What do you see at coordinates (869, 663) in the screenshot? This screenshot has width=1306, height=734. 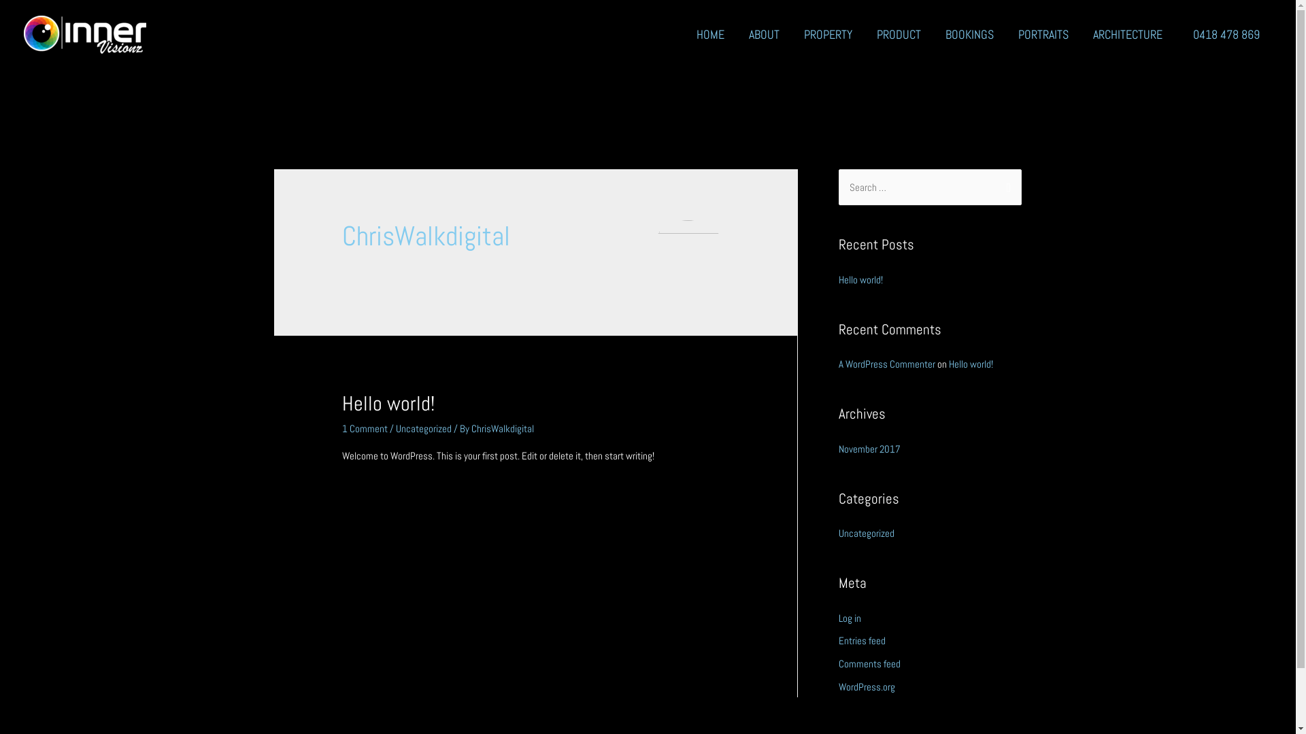 I see `Comments feed` at bounding box center [869, 663].